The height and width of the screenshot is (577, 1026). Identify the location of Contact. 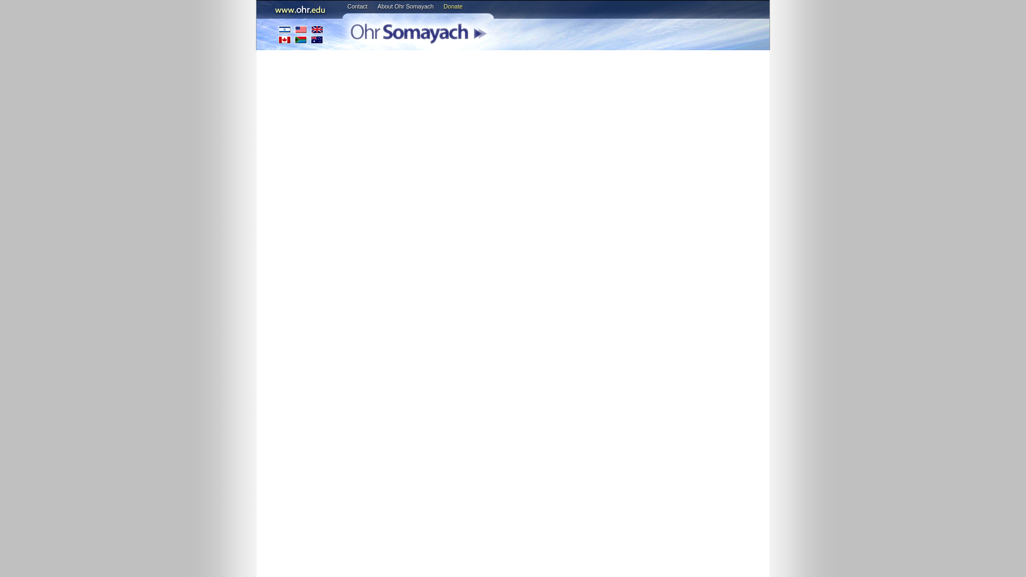
(357, 6).